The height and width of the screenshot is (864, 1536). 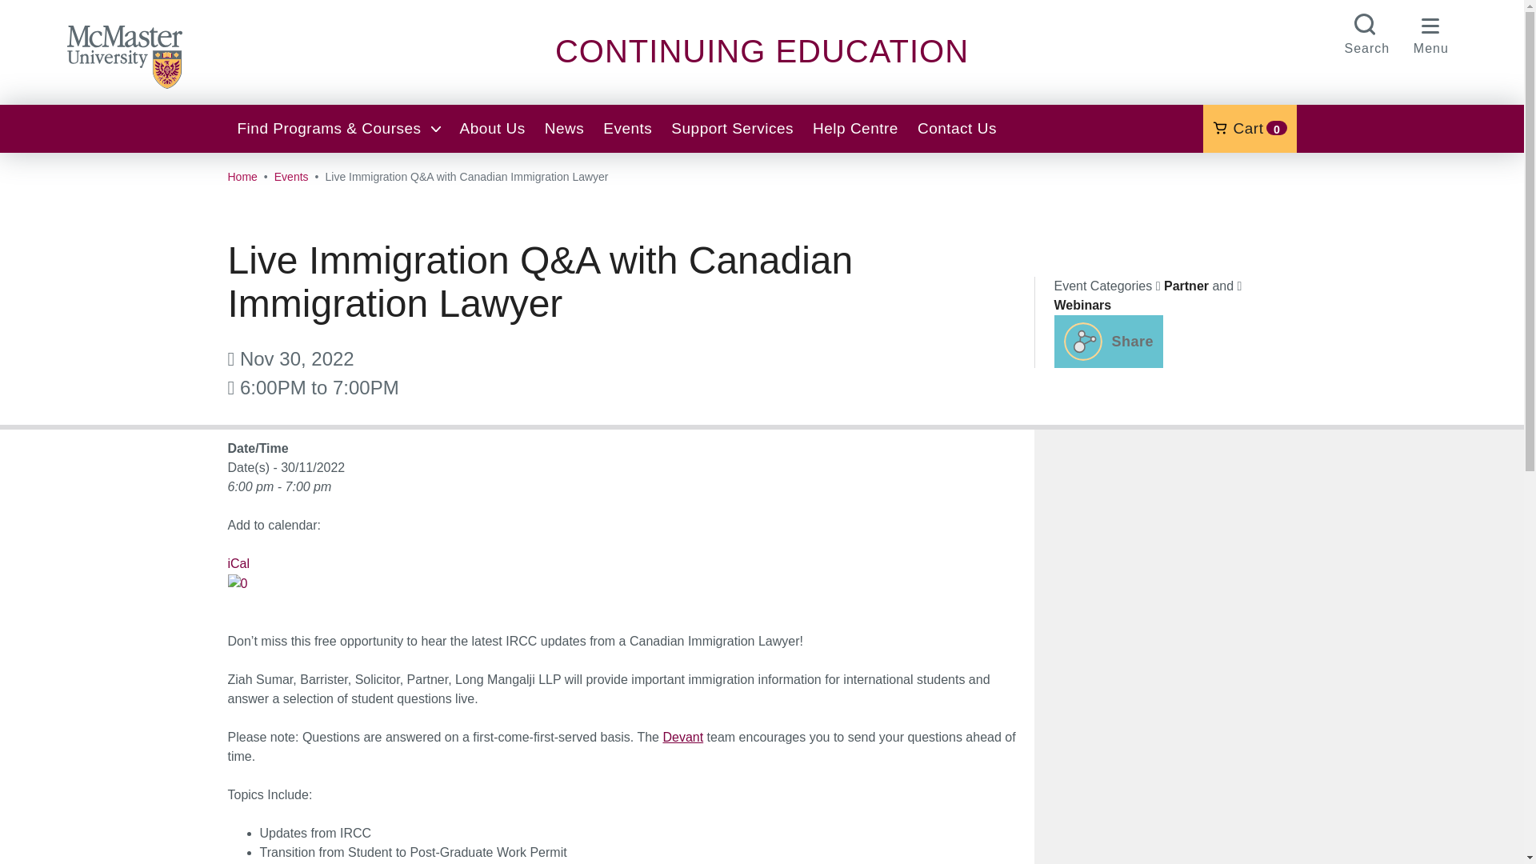 What do you see at coordinates (627, 128) in the screenshot?
I see `Home` at bounding box center [627, 128].